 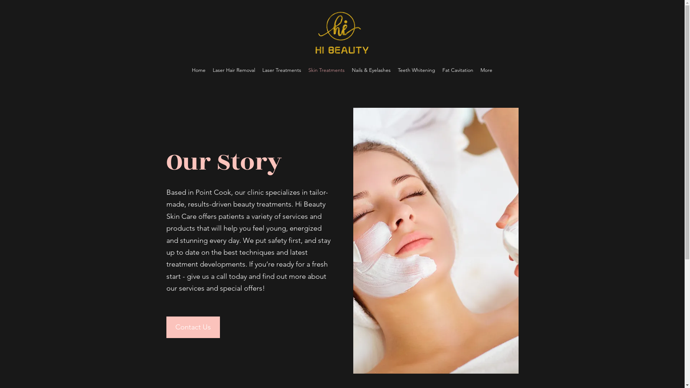 I want to click on Teeth Whitening, so click(x=417, y=70).